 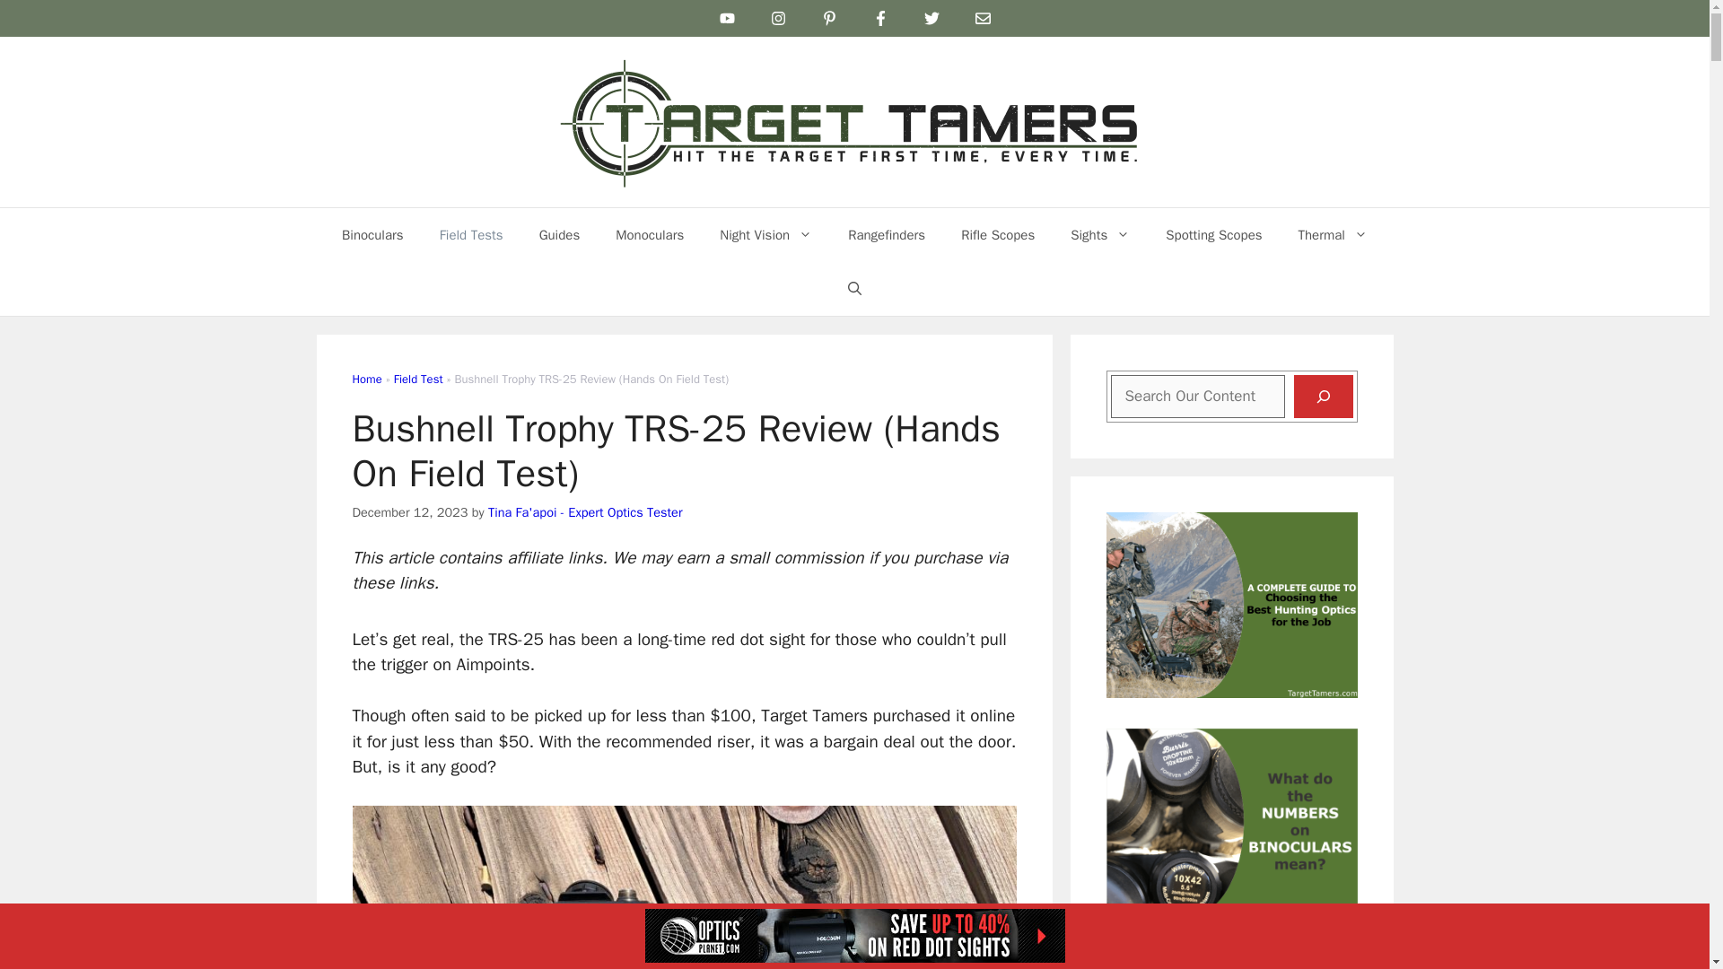 What do you see at coordinates (887, 235) in the screenshot?
I see `Rangefinders` at bounding box center [887, 235].